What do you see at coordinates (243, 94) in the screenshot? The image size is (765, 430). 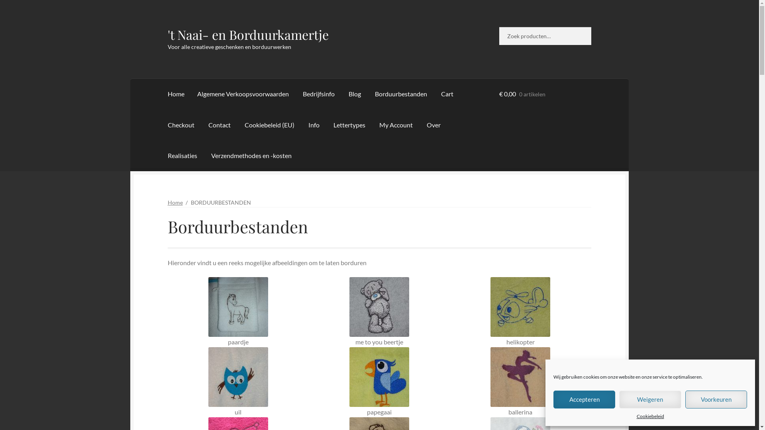 I see `Algemene Verkoopsvoorwaarden` at bounding box center [243, 94].